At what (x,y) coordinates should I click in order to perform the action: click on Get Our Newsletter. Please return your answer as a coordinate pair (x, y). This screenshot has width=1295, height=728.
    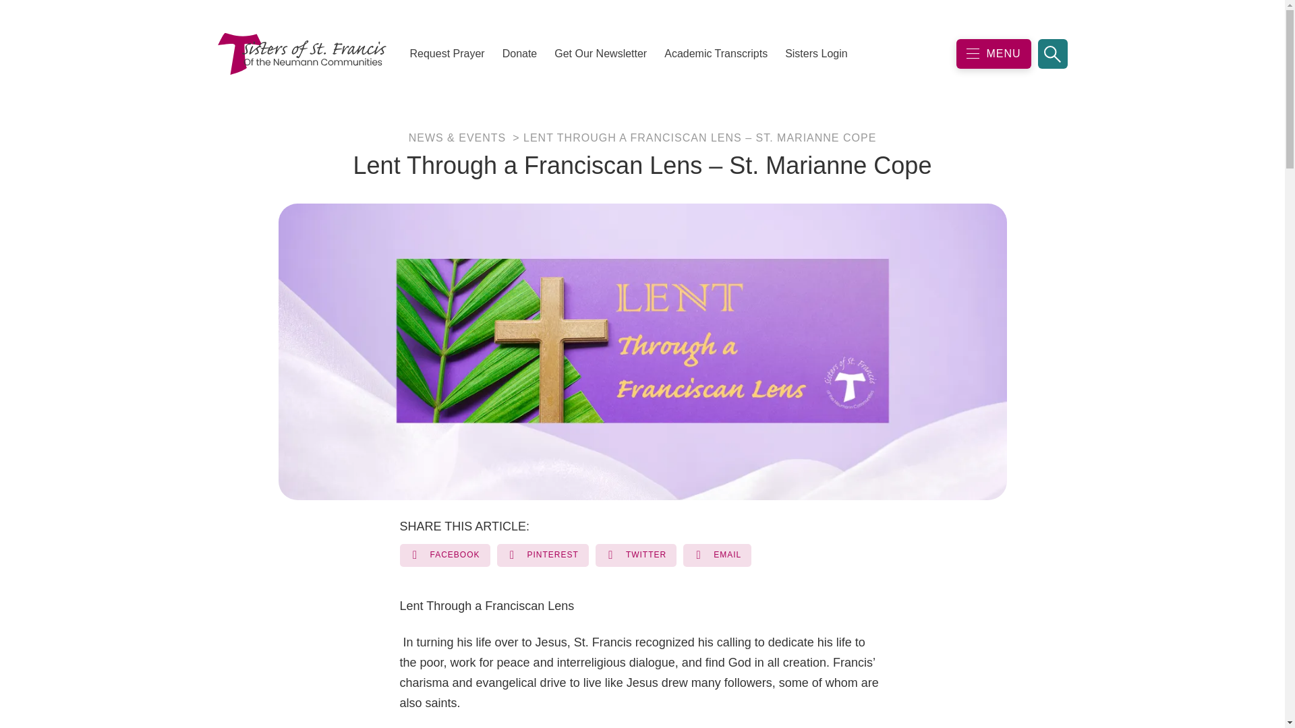
    Looking at the image, I should click on (600, 54).